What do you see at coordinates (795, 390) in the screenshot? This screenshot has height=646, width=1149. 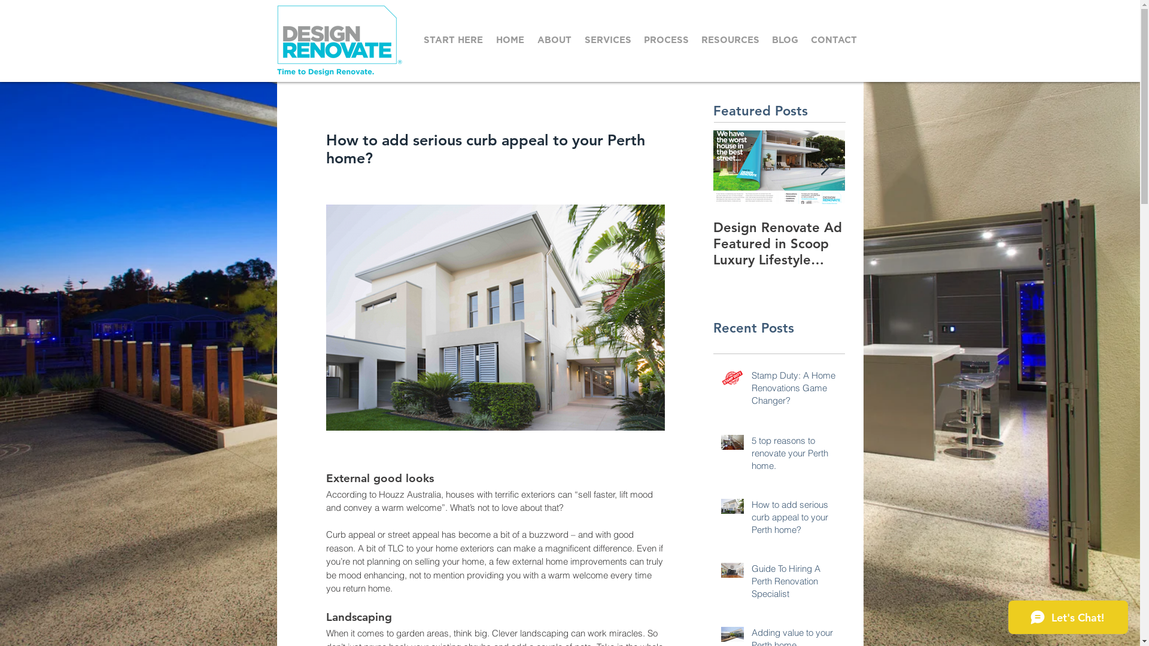 I see `Stamp Duty: A Home Renovations Game Changer?` at bounding box center [795, 390].